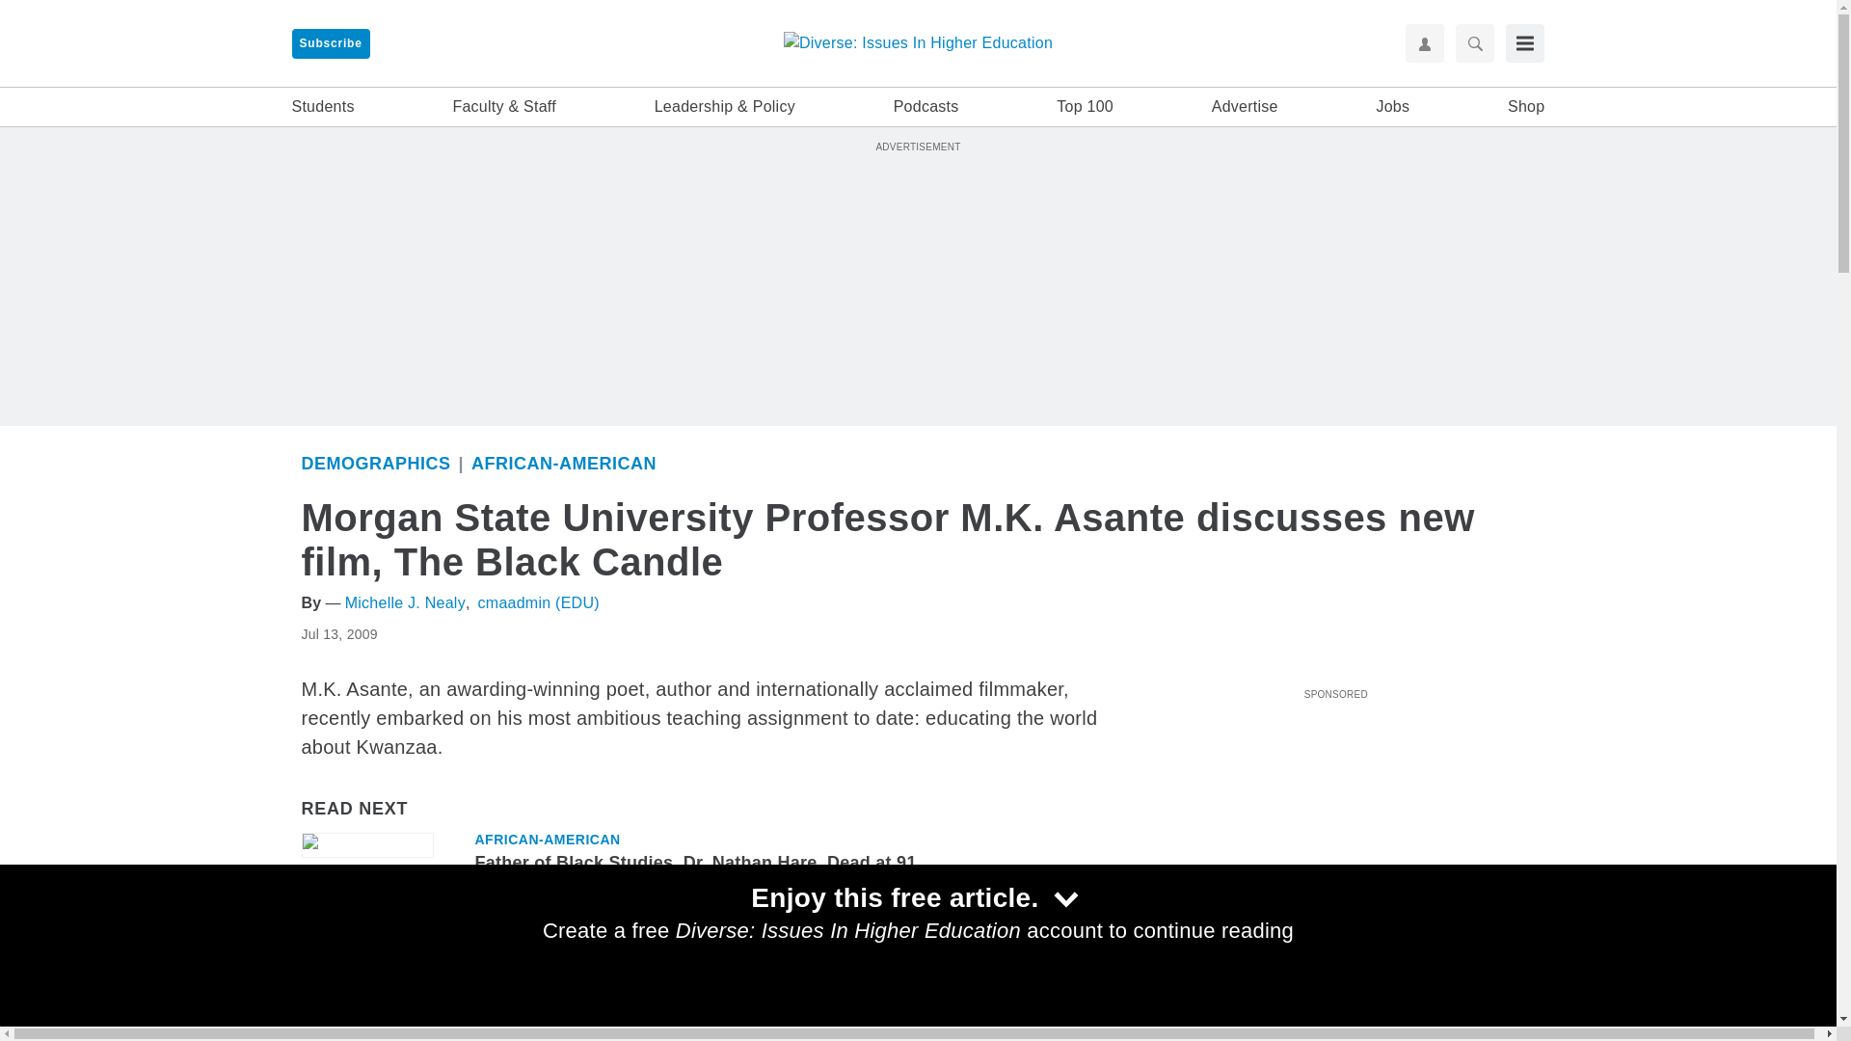 The image size is (1851, 1041). What do you see at coordinates (564, 463) in the screenshot?
I see `African-American` at bounding box center [564, 463].